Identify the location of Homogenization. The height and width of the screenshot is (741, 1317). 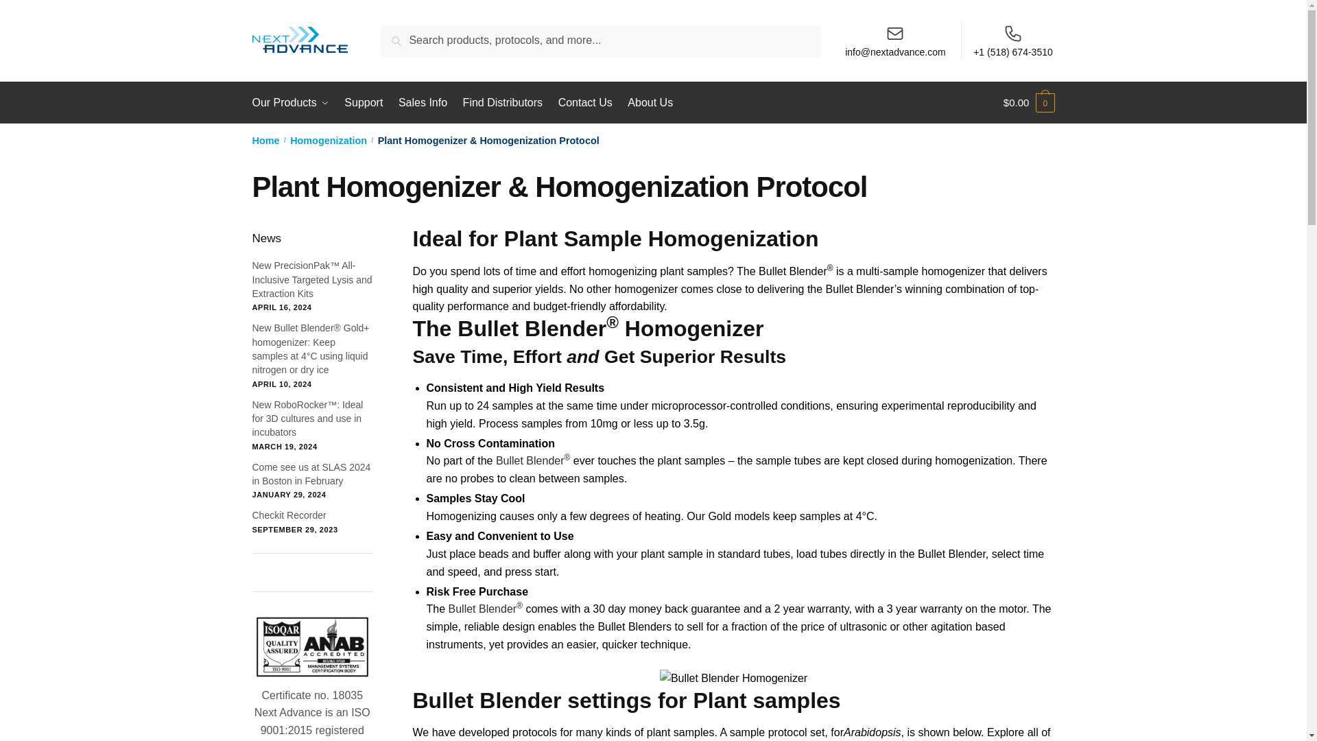
(328, 140).